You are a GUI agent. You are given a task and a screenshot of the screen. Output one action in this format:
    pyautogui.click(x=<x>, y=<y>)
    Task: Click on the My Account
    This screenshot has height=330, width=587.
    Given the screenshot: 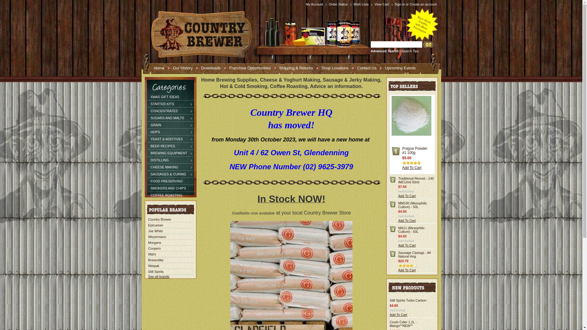 What is the action you would take?
    pyautogui.click(x=315, y=4)
    